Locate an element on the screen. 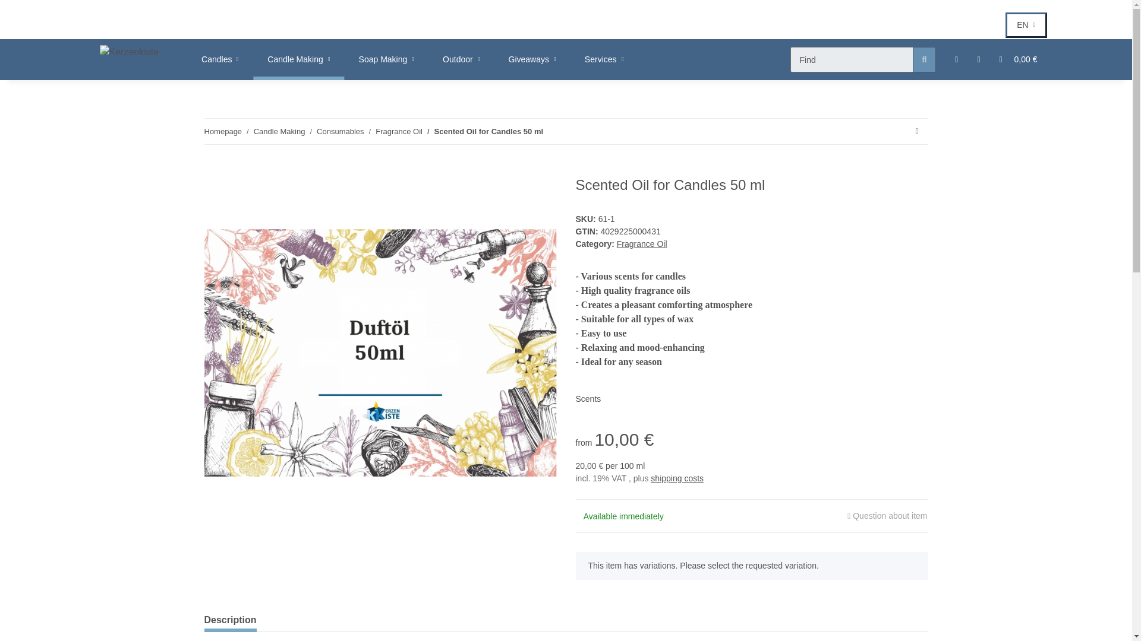  Fragrance Oil is located at coordinates (130, 52).